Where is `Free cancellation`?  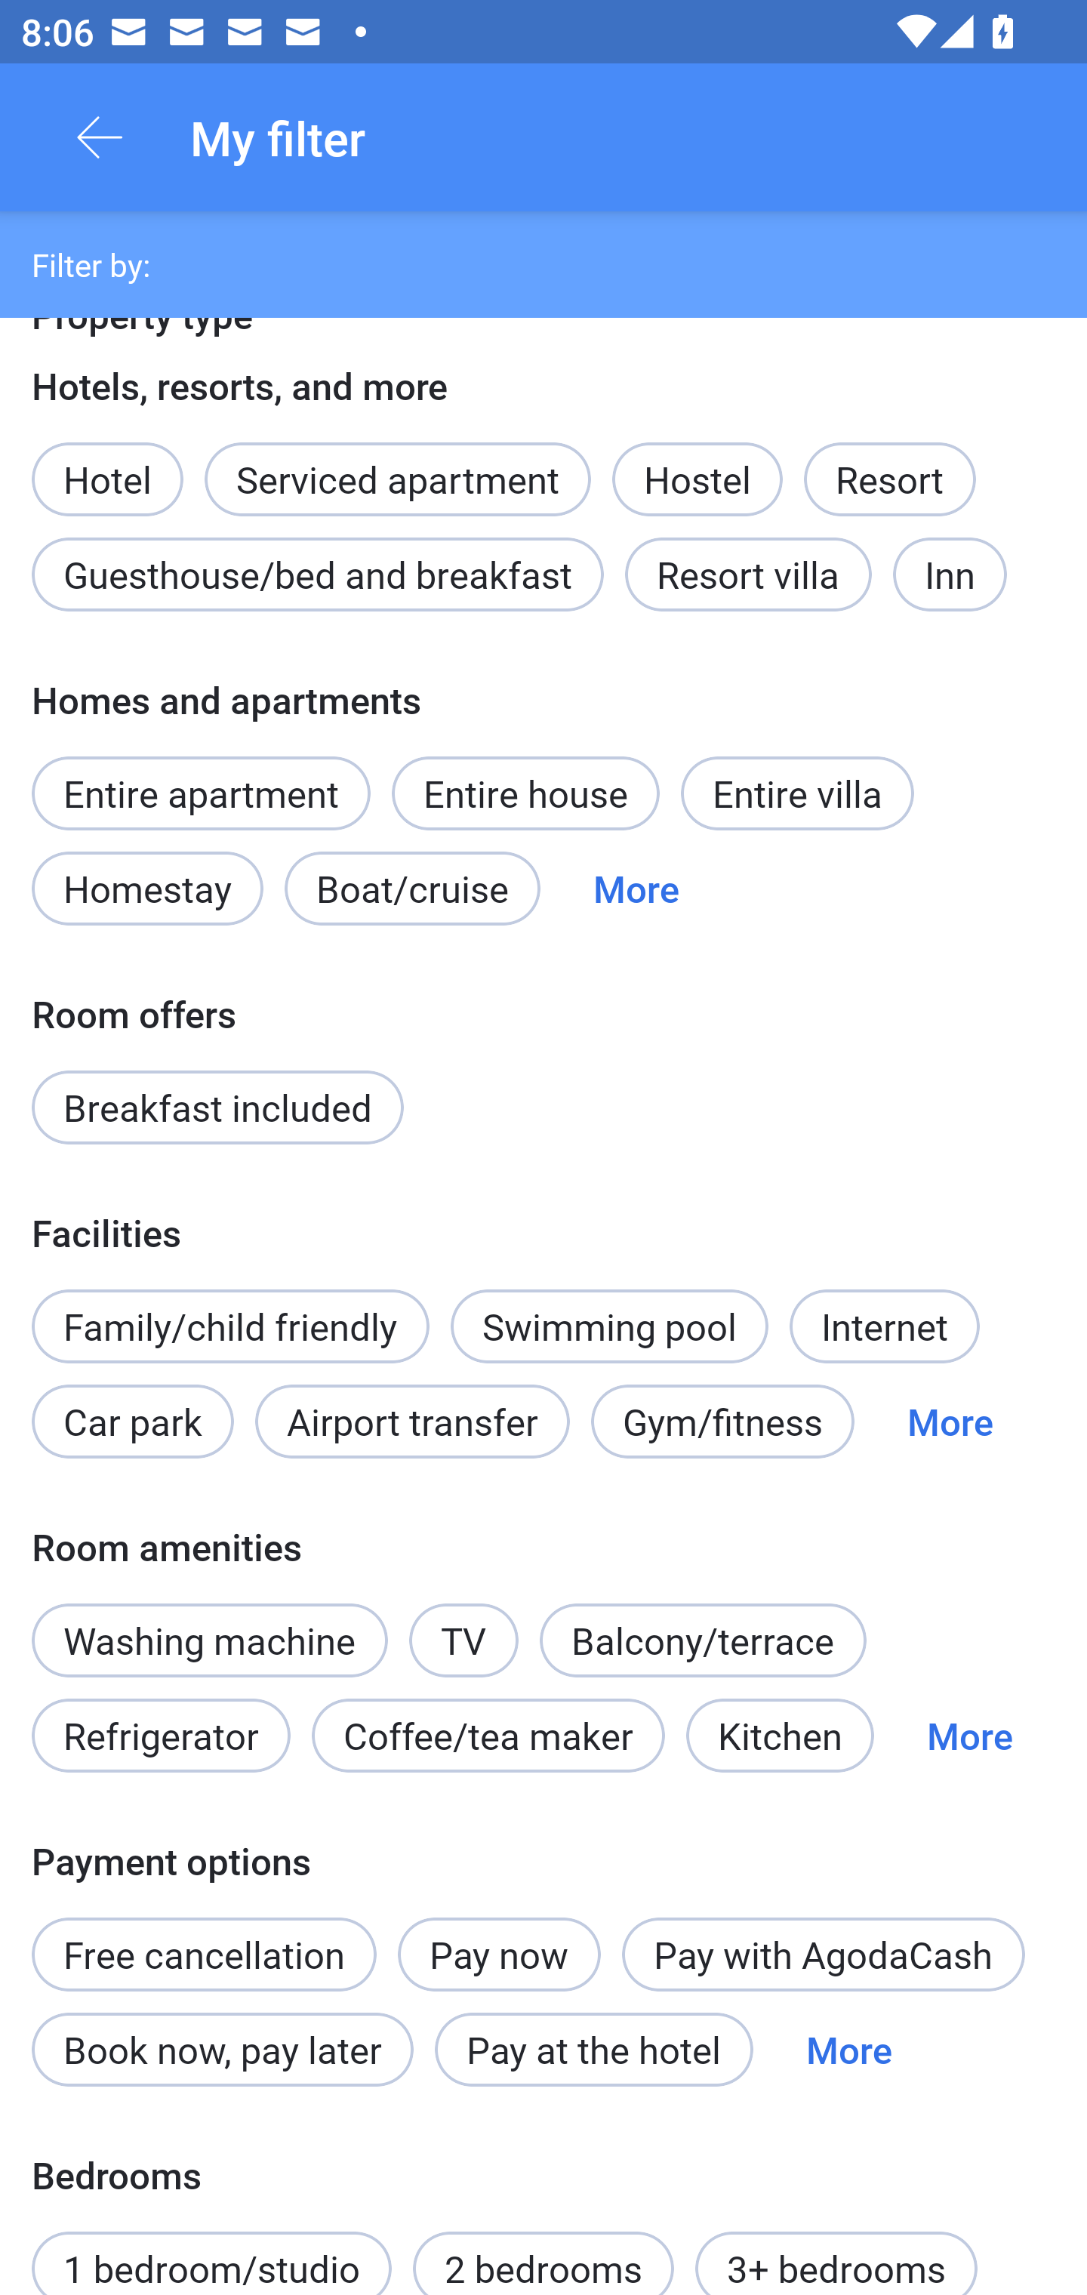
Free cancellation is located at coordinates (204, 1937).